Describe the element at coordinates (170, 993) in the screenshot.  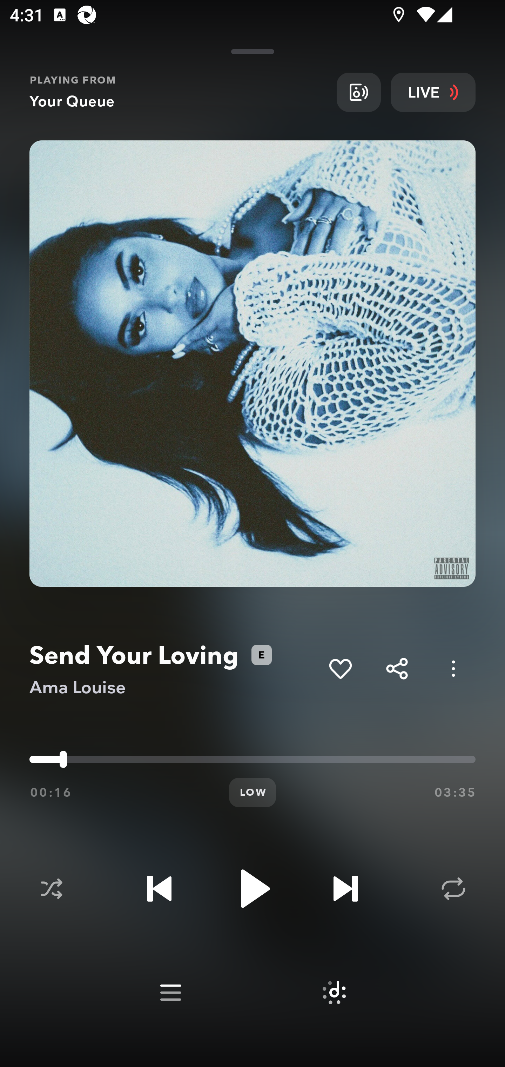
I see `Play queue` at that location.